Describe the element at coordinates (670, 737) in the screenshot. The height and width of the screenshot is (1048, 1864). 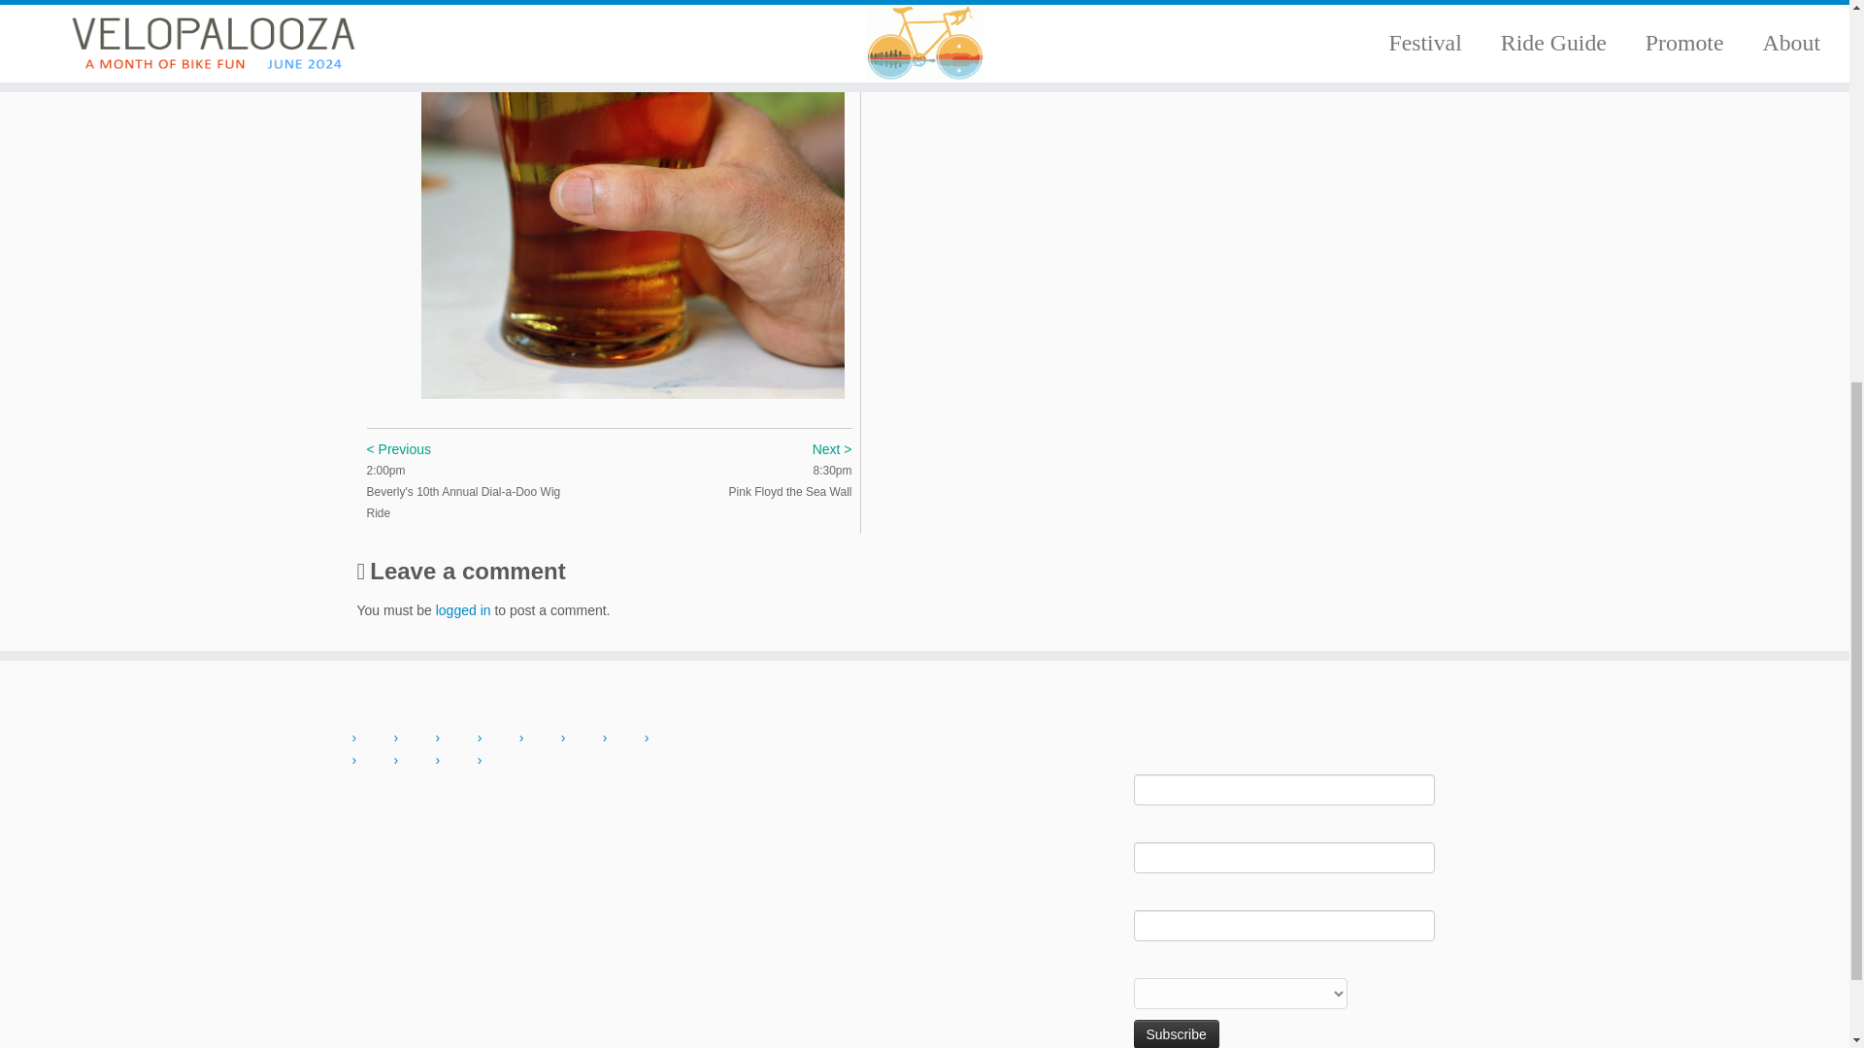
I see `2017` at that location.